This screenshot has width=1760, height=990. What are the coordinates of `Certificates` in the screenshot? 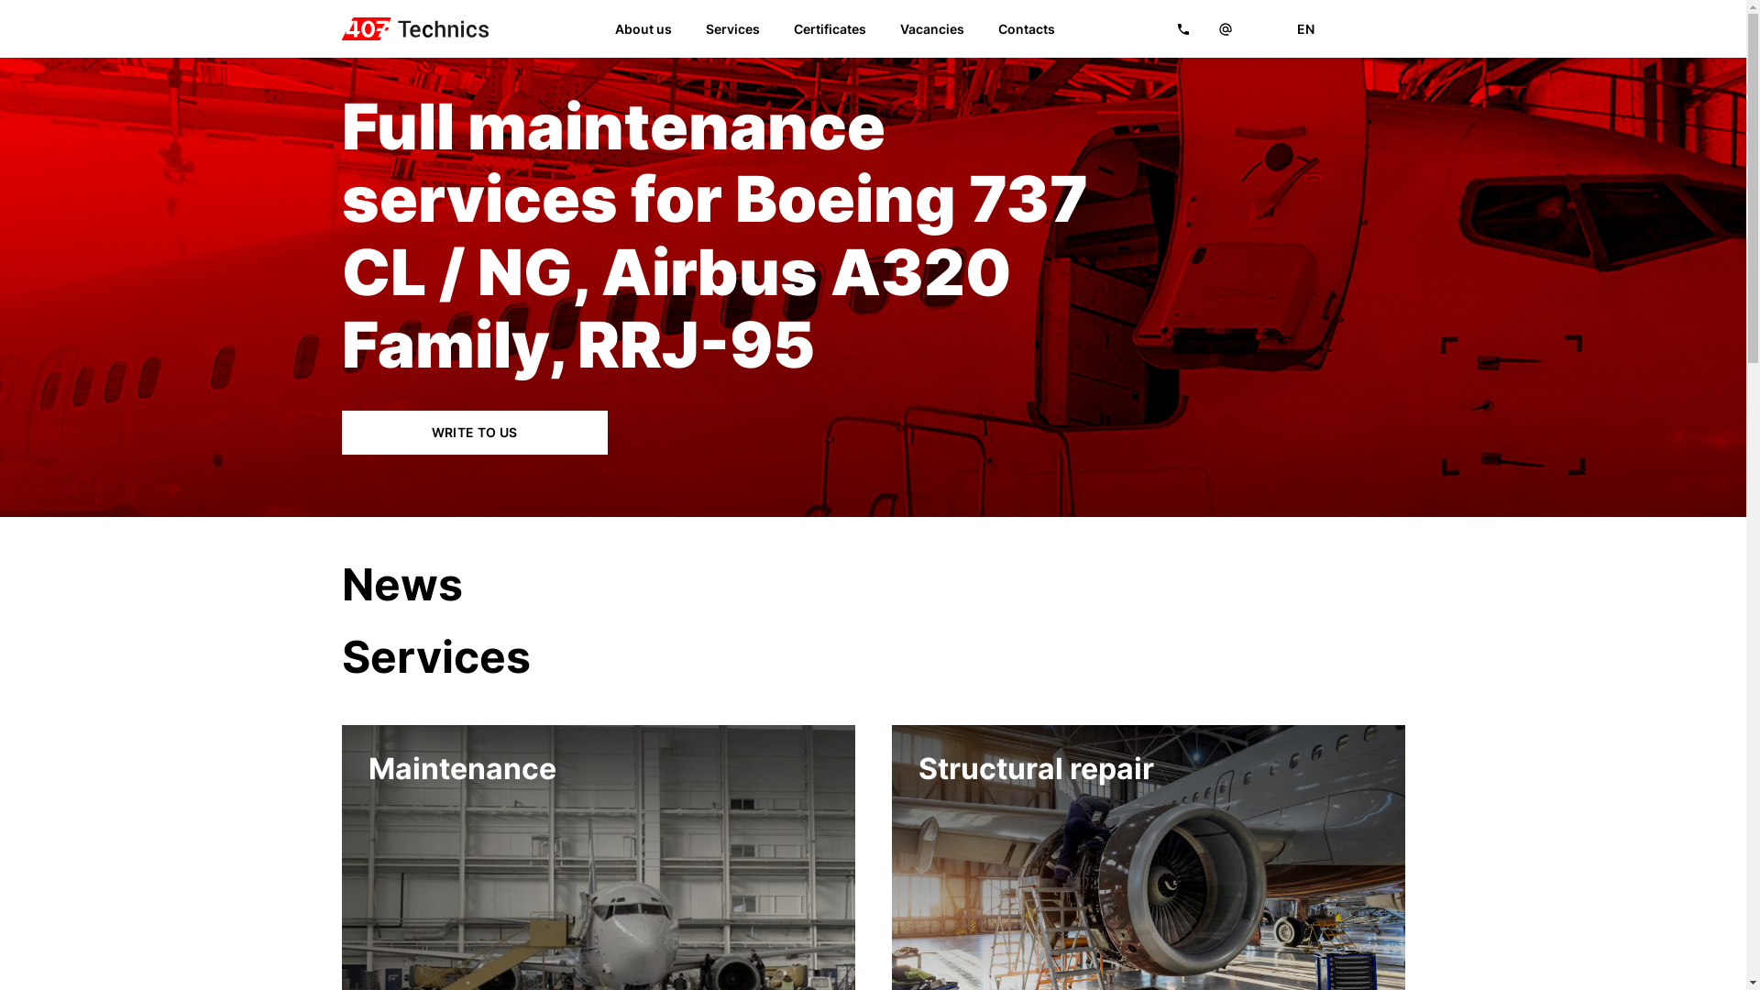 It's located at (830, 29).